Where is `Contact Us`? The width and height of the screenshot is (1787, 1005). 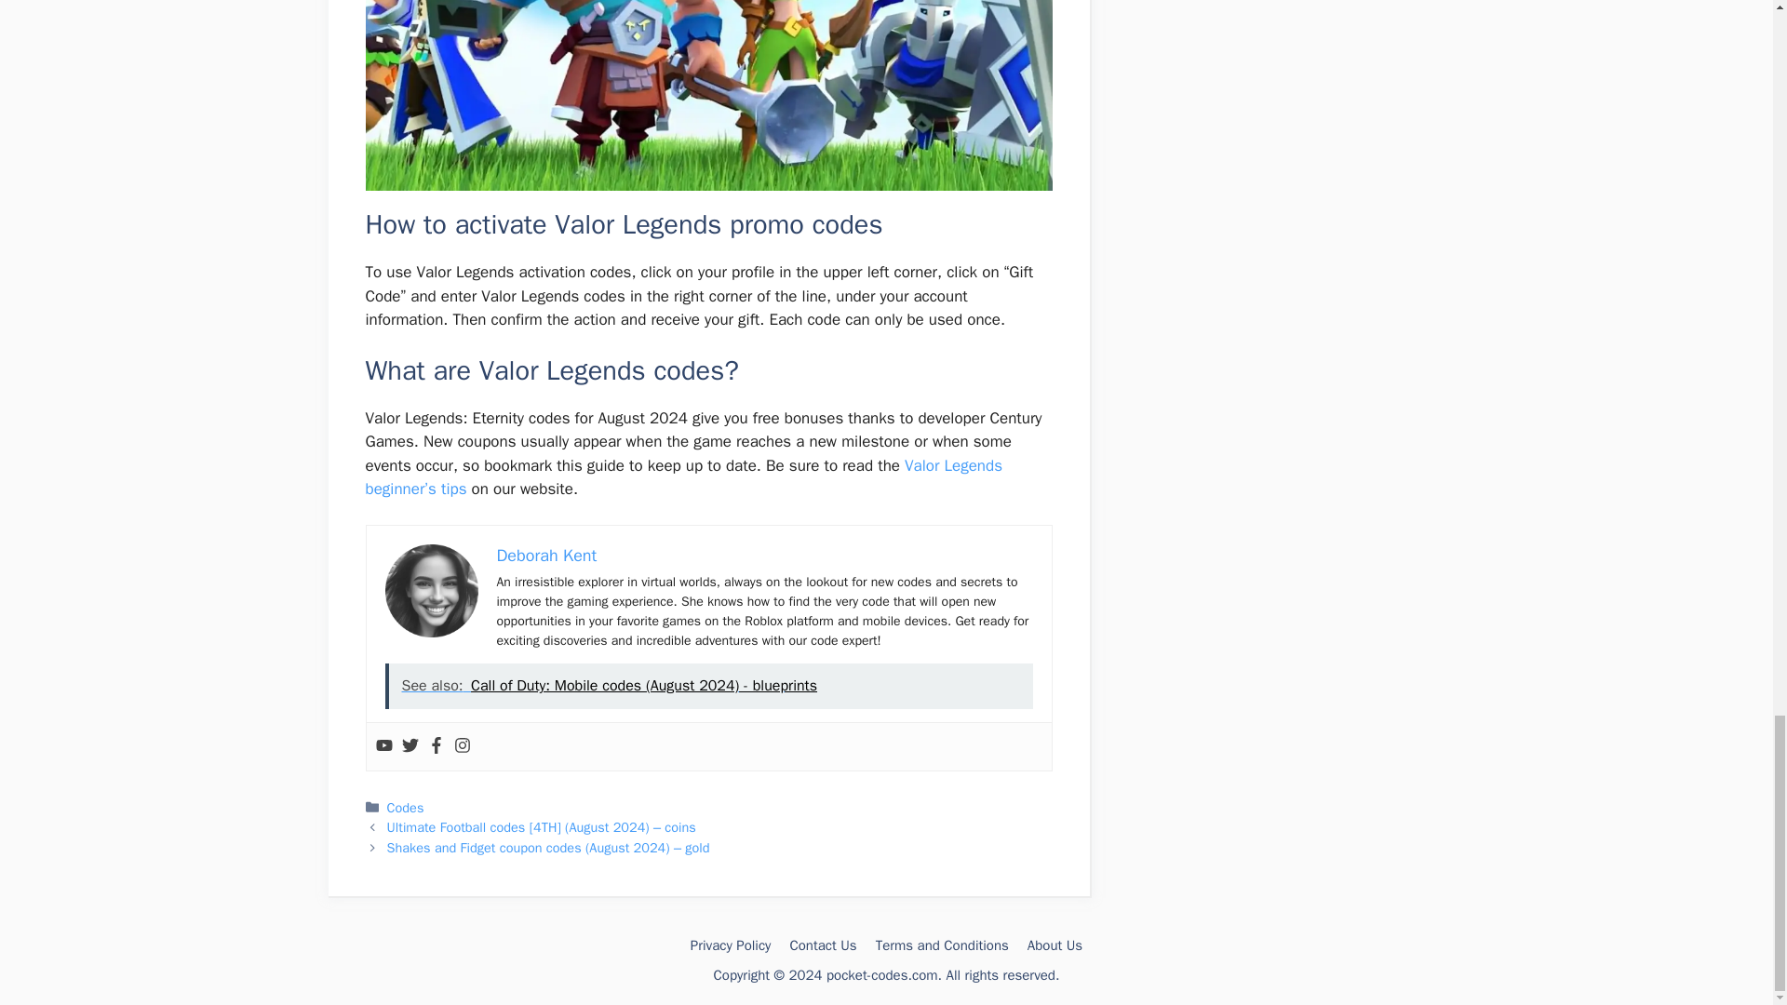 Contact Us is located at coordinates (823, 945).